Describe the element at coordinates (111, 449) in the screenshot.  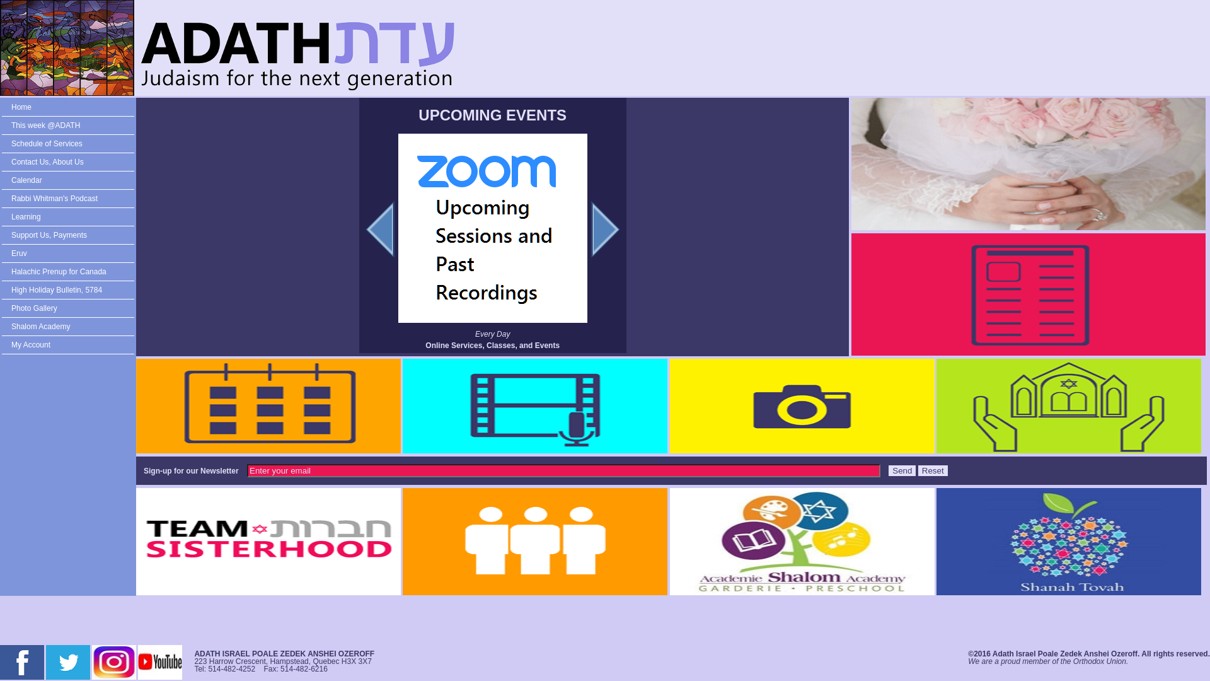
I see `Rabbi Whitman's Dvar Torah` at that location.